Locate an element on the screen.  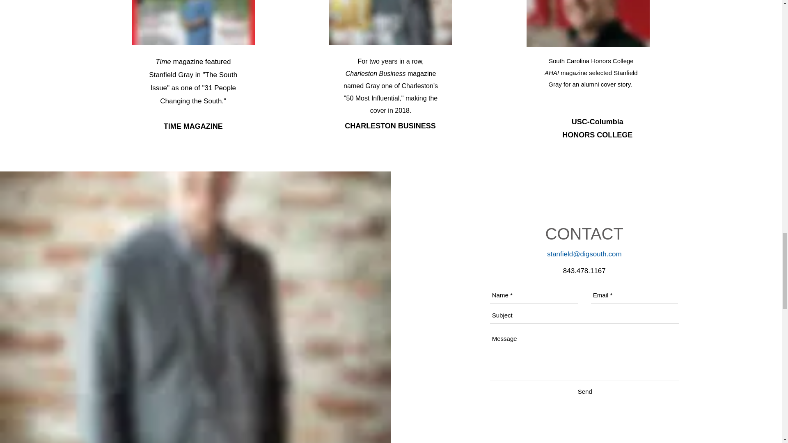
843.478.1167 is located at coordinates (584, 271).